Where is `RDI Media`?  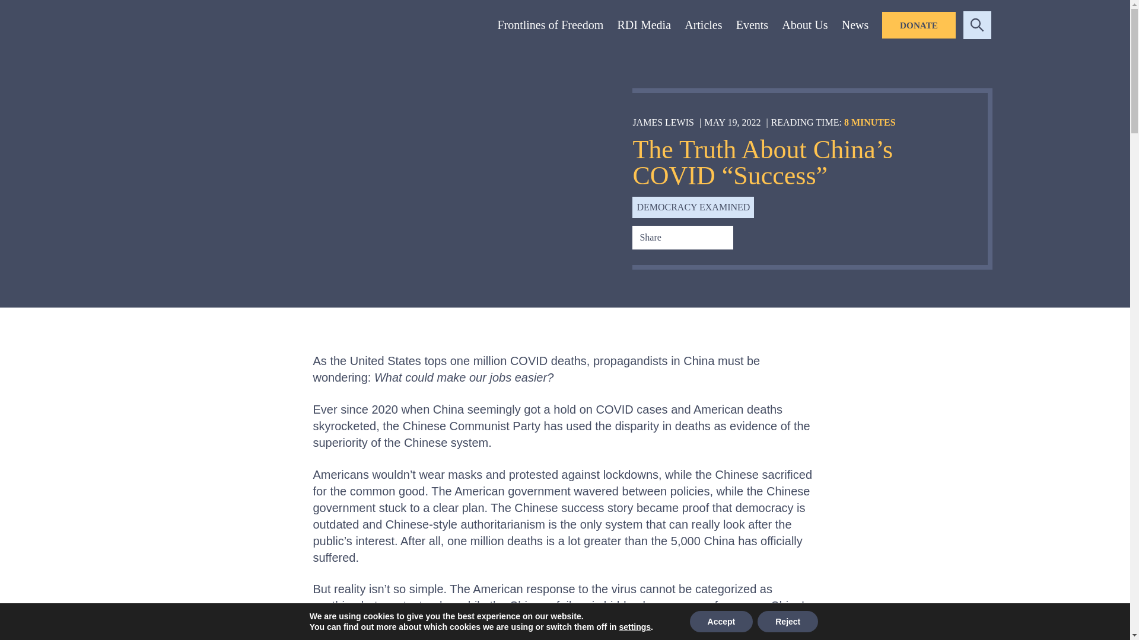 RDI Media is located at coordinates (643, 27).